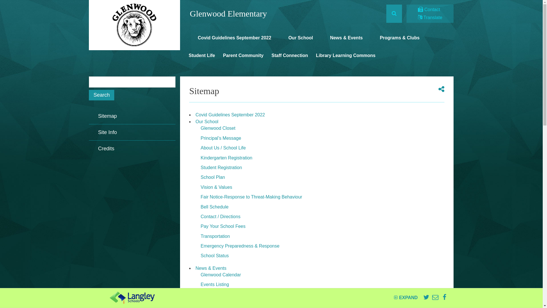 The height and width of the screenshot is (308, 547). I want to click on Contact / Directions, so click(221, 217).